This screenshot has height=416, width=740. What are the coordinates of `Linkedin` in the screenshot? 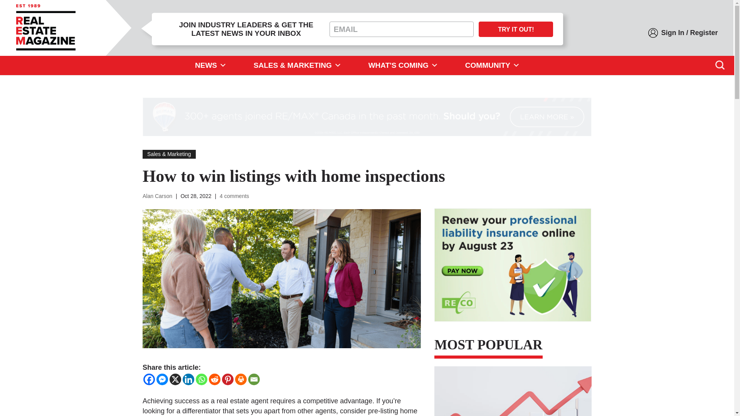 It's located at (188, 379).